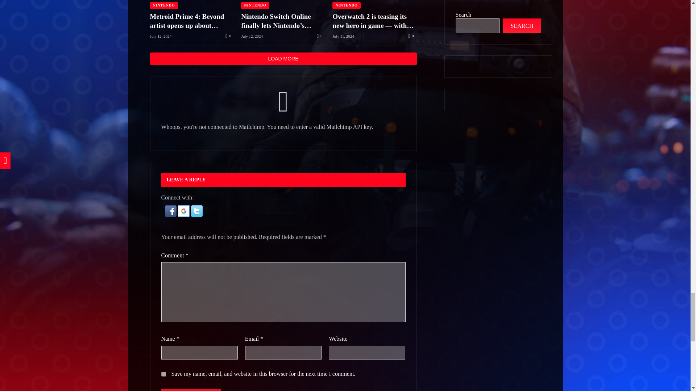  I want to click on yes, so click(163, 374).